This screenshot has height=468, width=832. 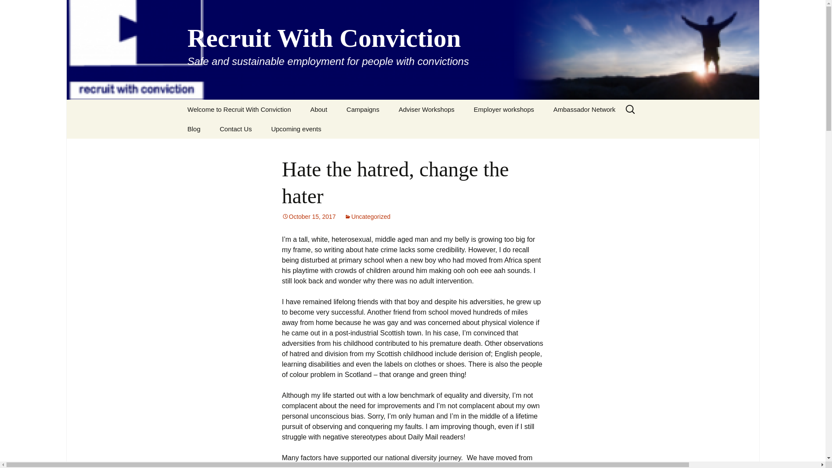 What do you see at coordinates (426, 109) in the screenshot?
I see `Adviser Workshops` at bounding box center [426, 109].